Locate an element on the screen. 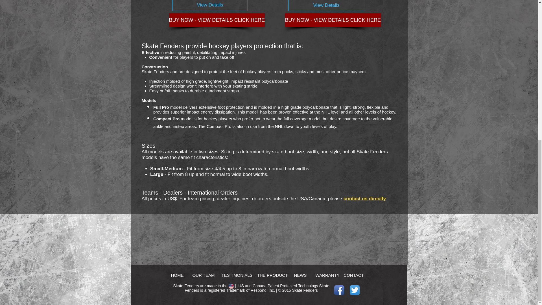 The image size is (542, 305). WARRANTY is located at coordinates (327, 275).